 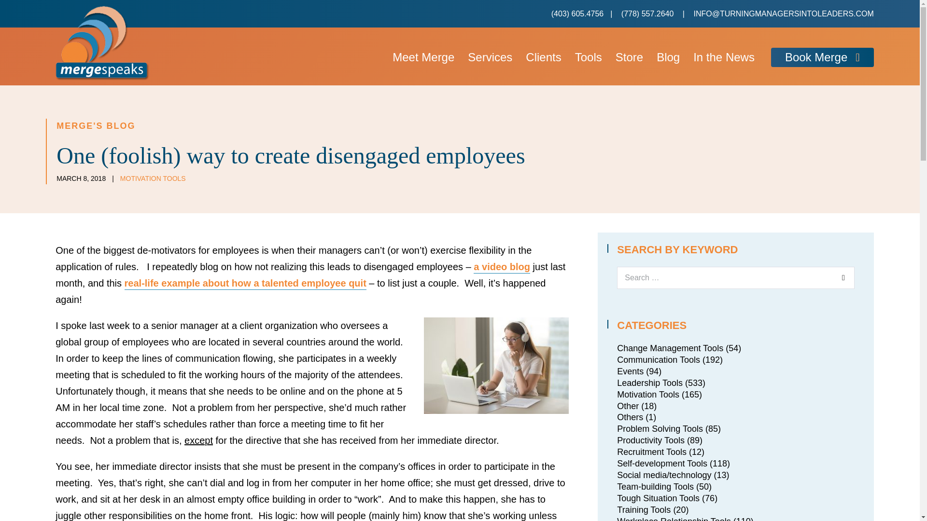 I want to click on a video blog, so click(x=502, y=267).